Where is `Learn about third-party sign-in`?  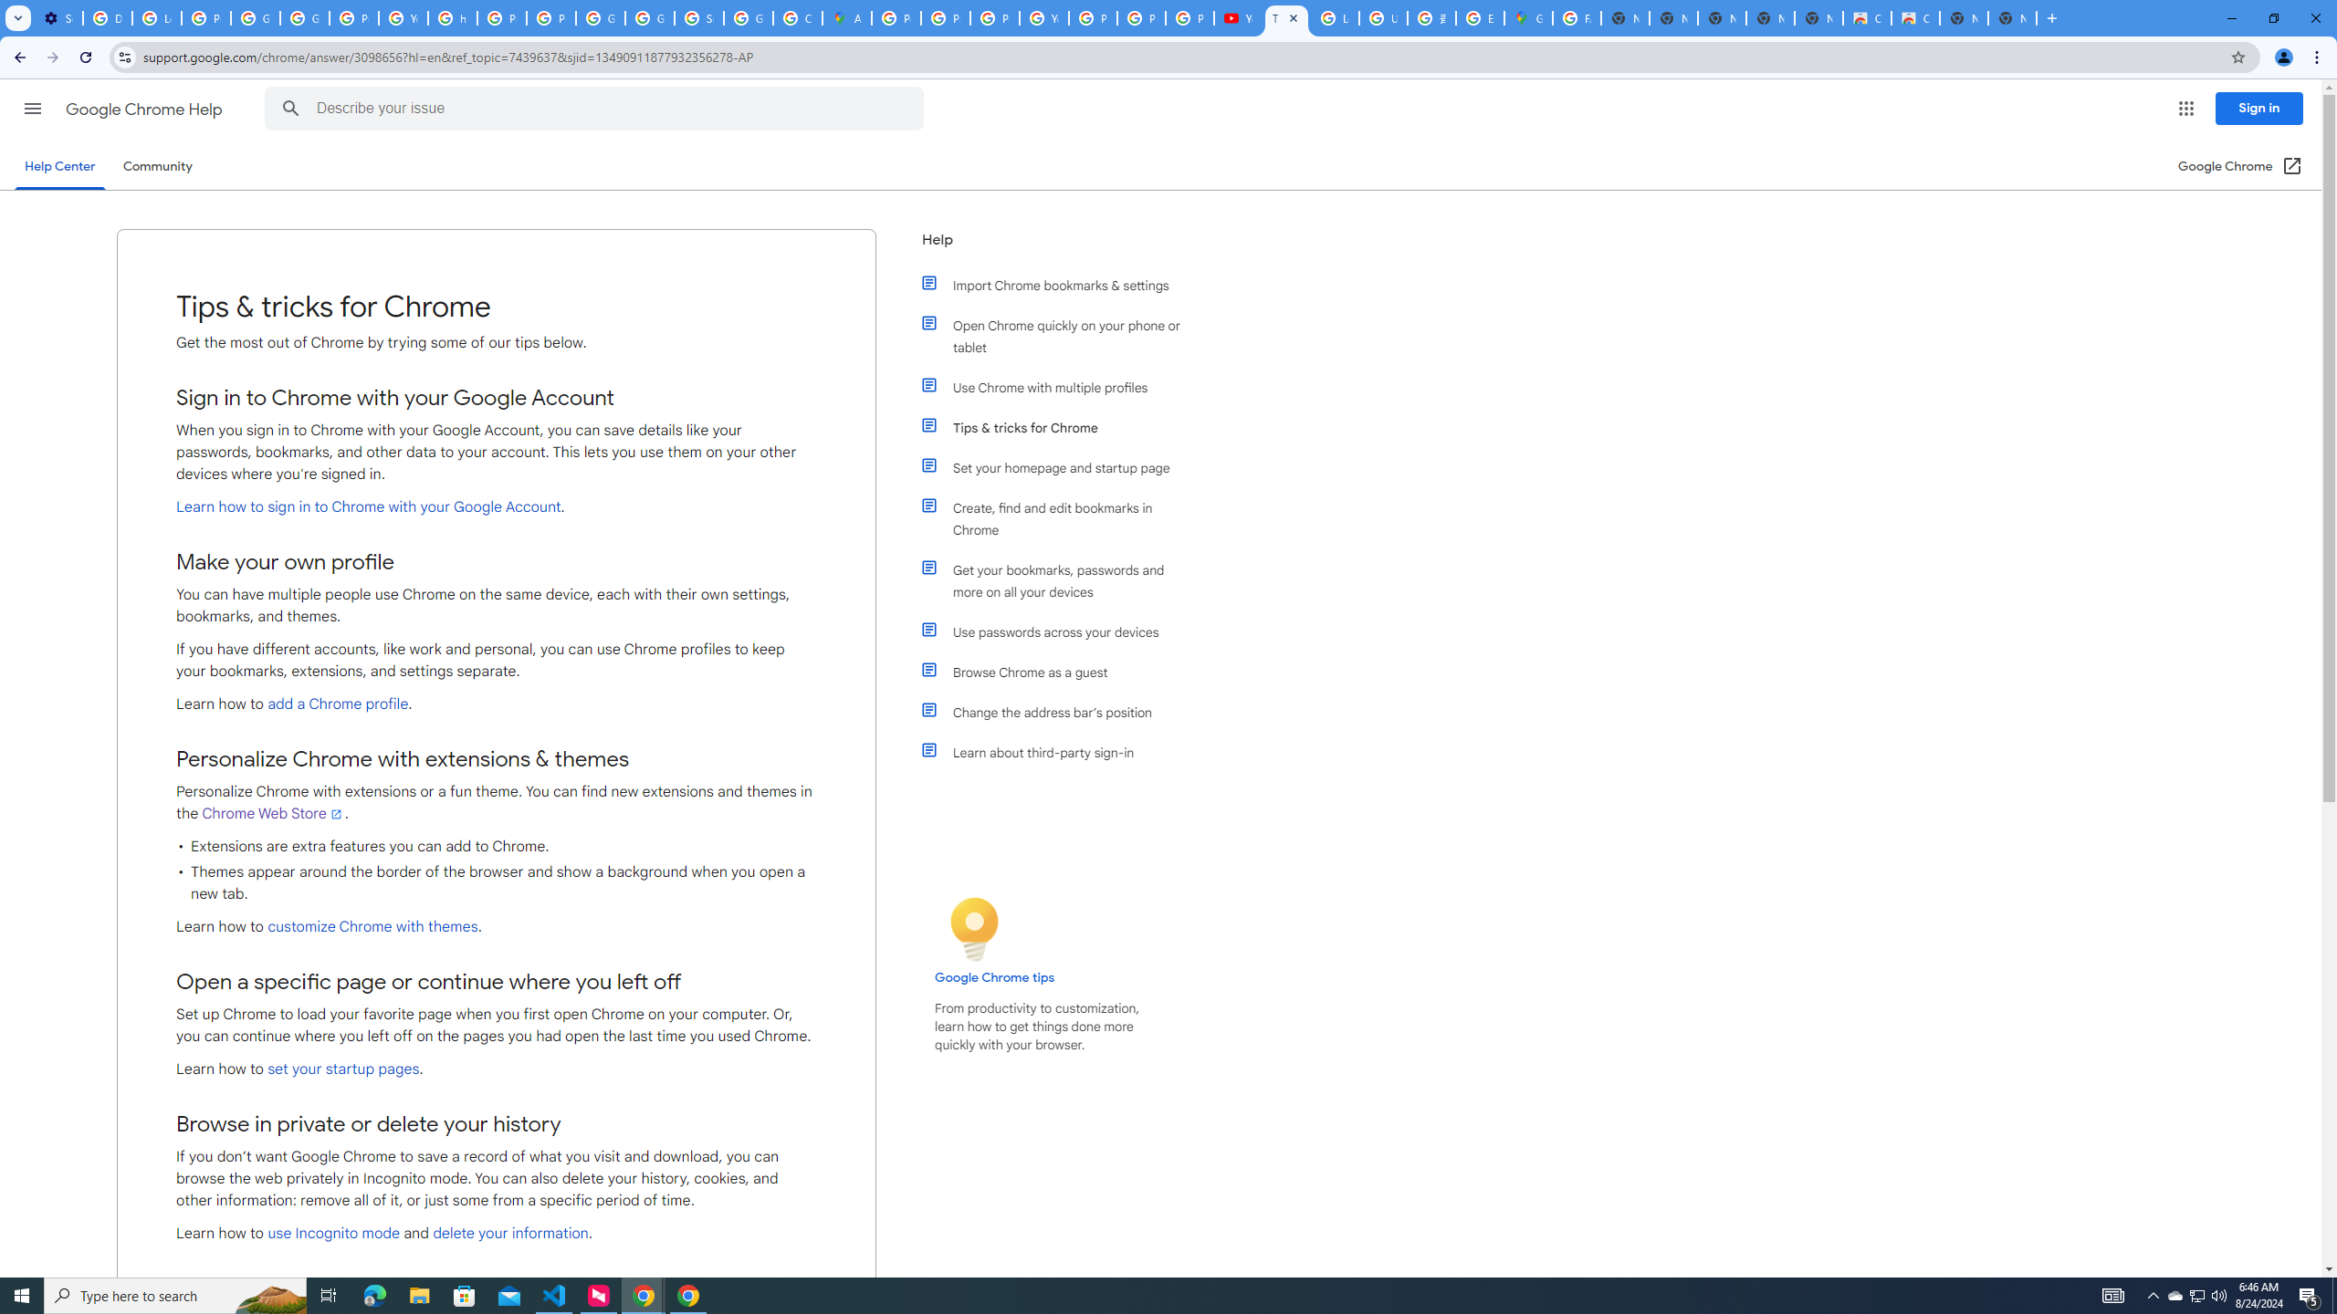 Learn about third-party sign-in is located at coordinates (1062, 752).